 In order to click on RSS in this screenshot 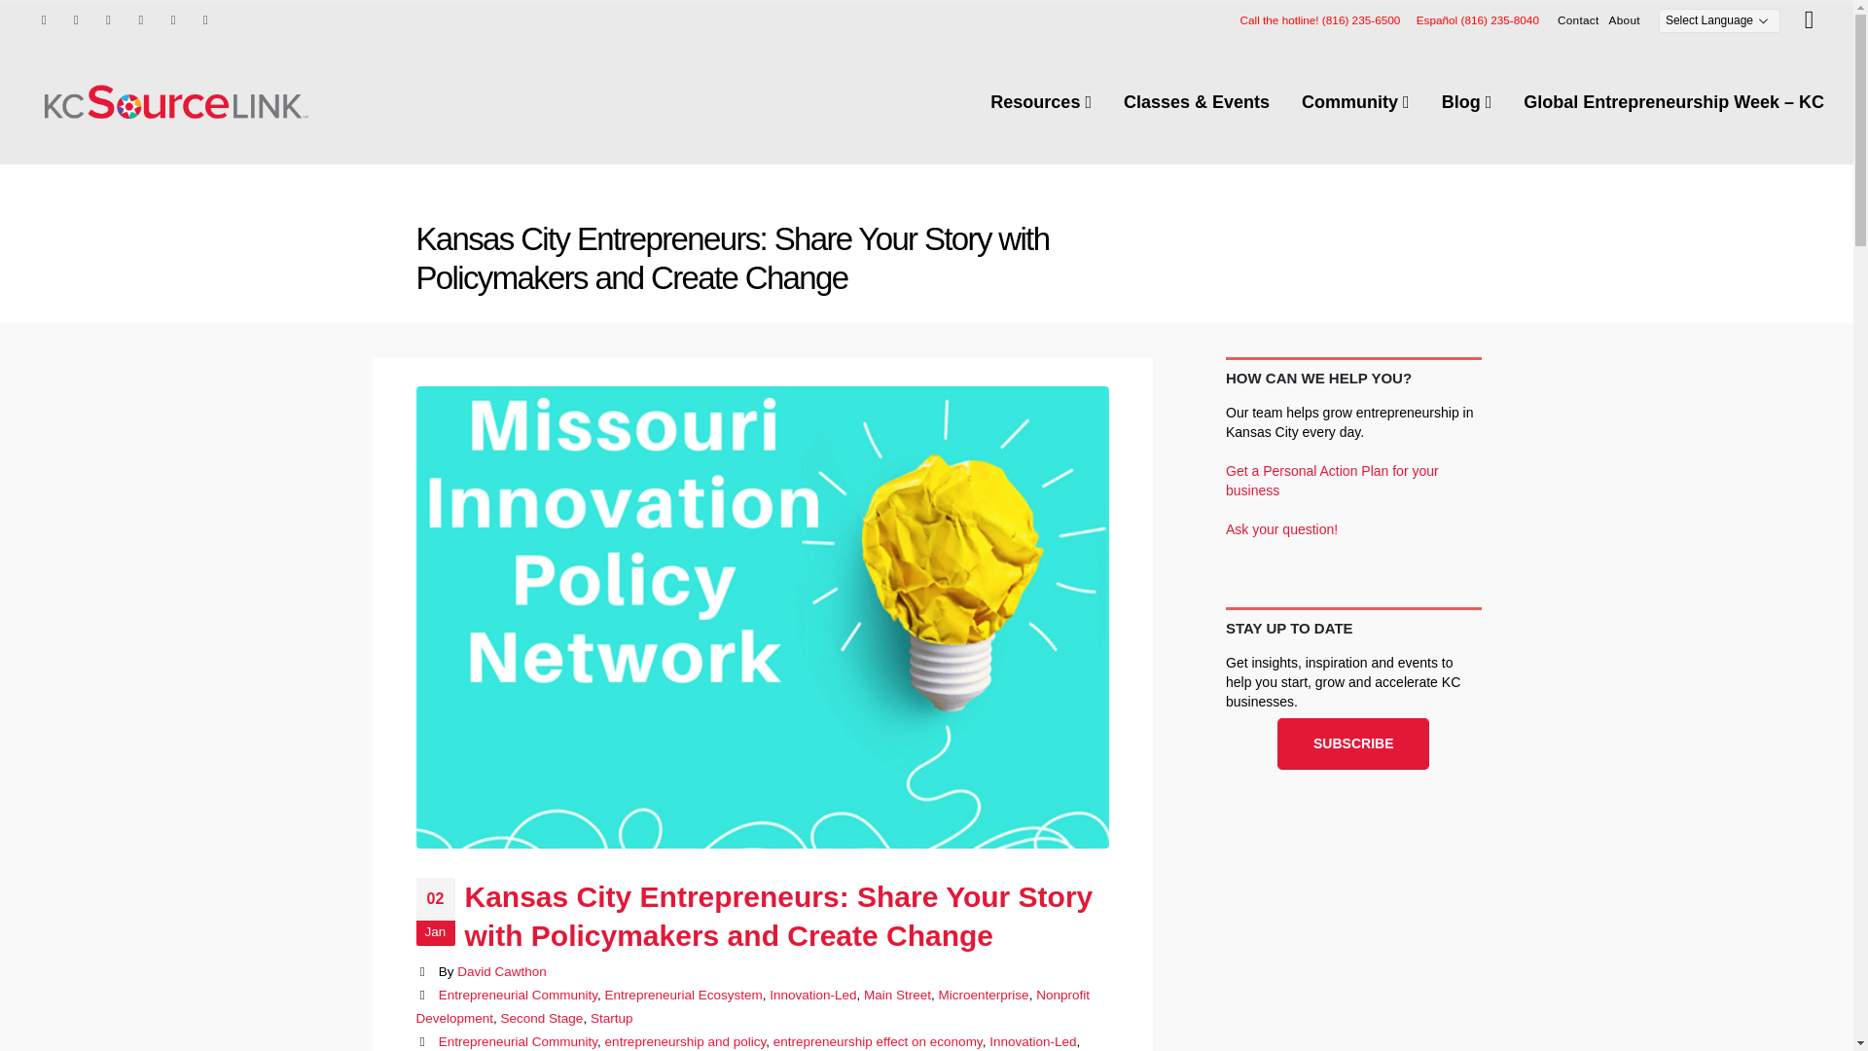, I will do `click(109, 19)`.